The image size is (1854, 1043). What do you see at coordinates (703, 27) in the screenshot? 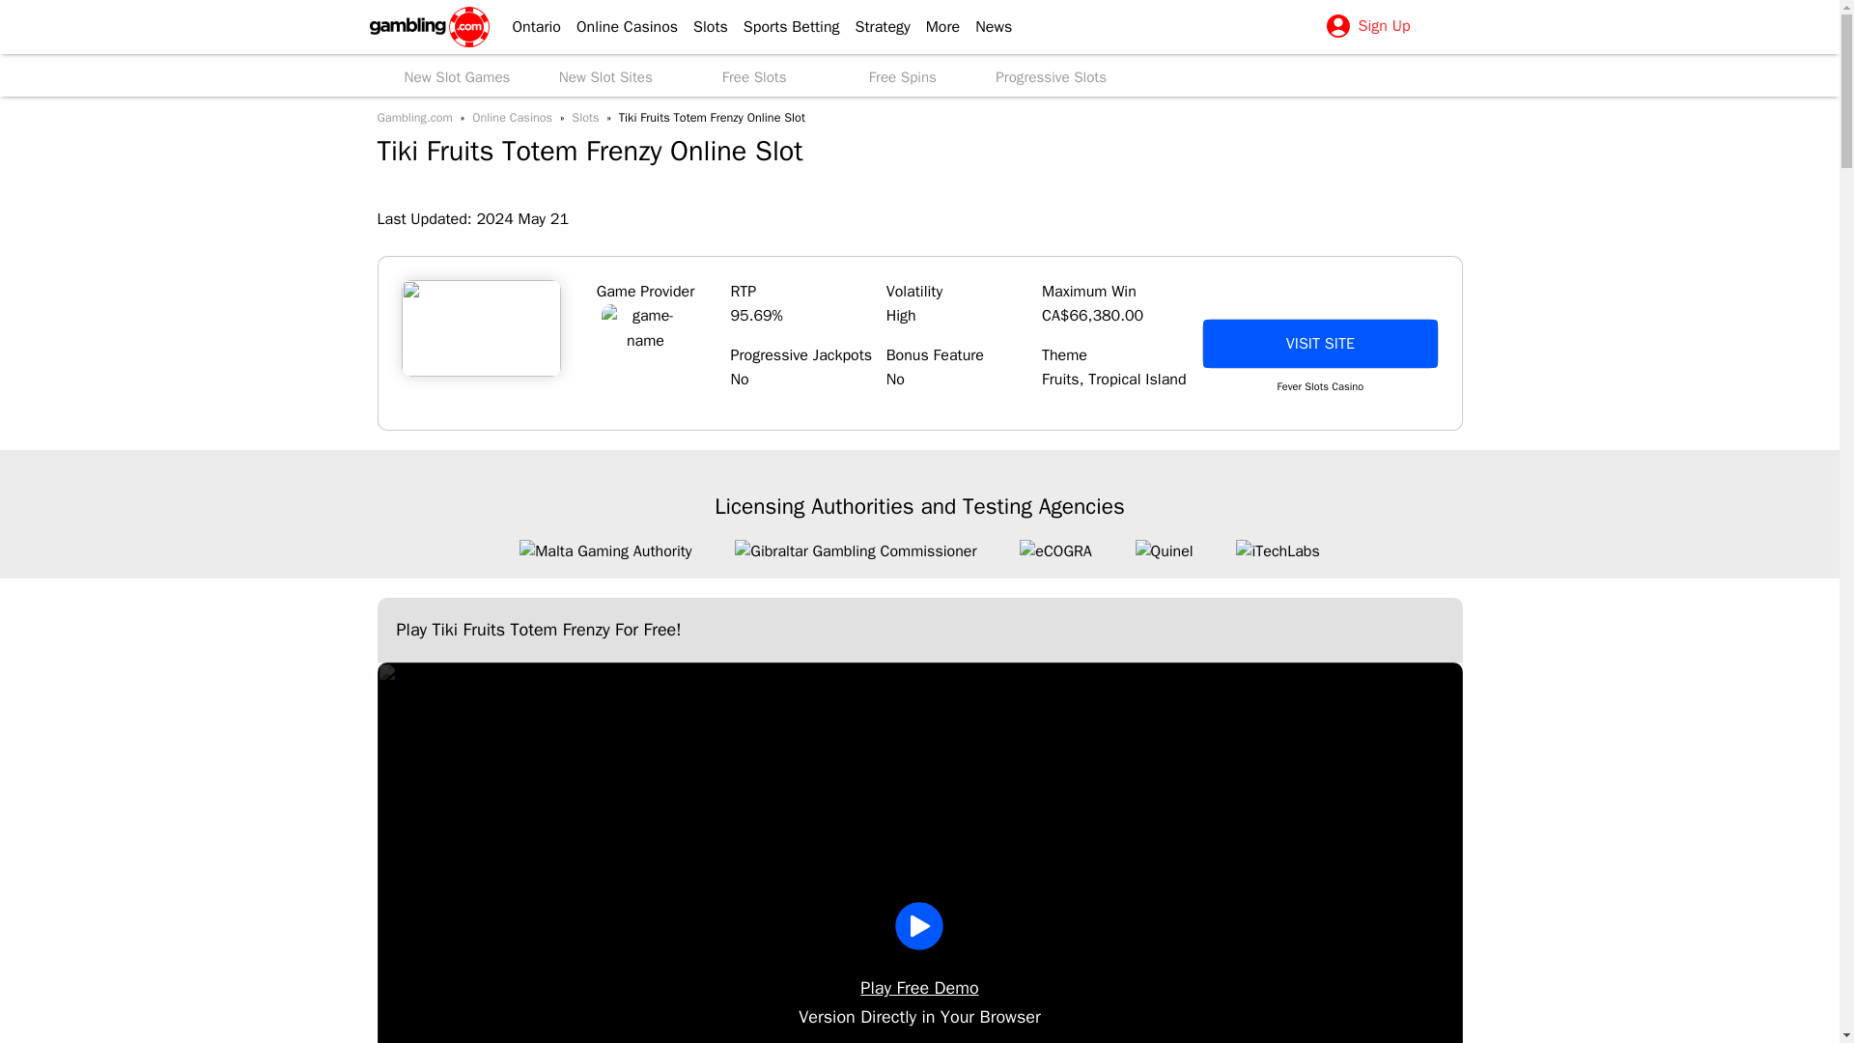
I see `Slots` at bounding box center [703, 27].